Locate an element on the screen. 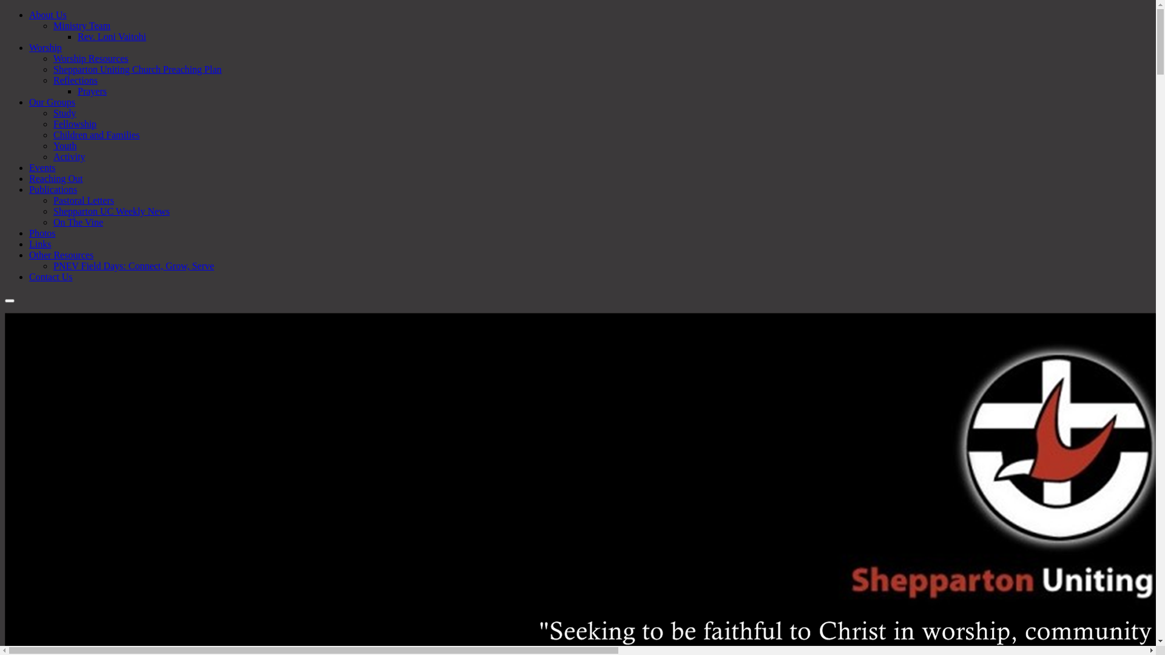 Image resolution: width=1165 pixels, height=655 pixels. On The Vine is located at coordinates (78, 222).